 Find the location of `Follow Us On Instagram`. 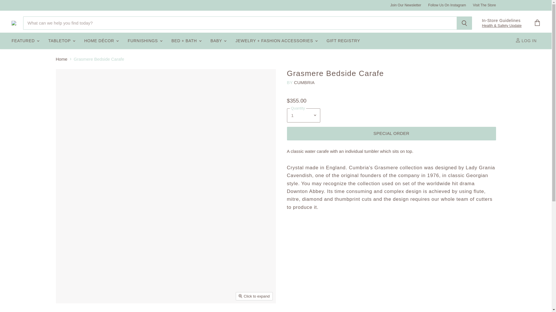

Follow Us On Instagram is located at coordinates (447, 5).